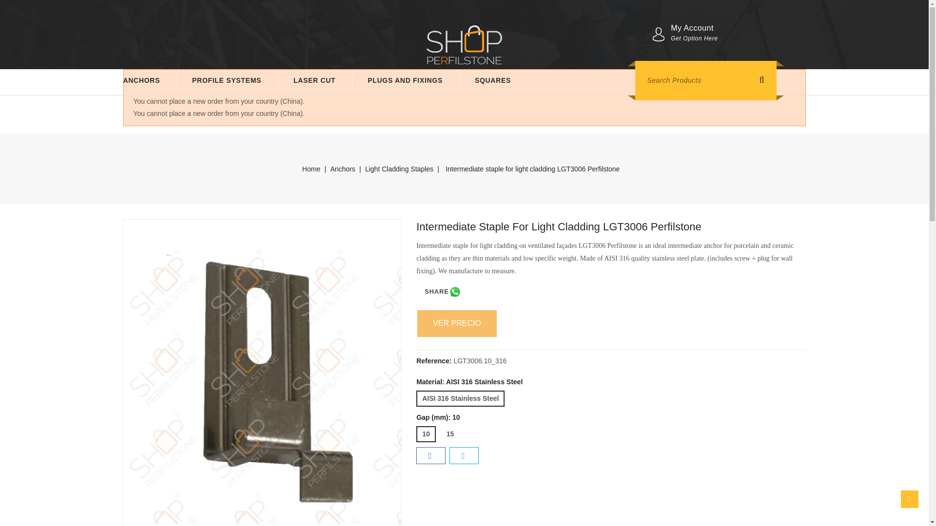  I want to click on ANCHORS, so click(148, 81).